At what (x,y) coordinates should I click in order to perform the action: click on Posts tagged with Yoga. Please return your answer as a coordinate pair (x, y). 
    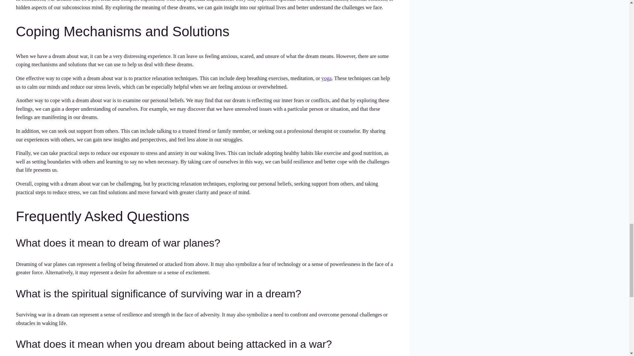
    Looking at the image, I should click on (326, 78).